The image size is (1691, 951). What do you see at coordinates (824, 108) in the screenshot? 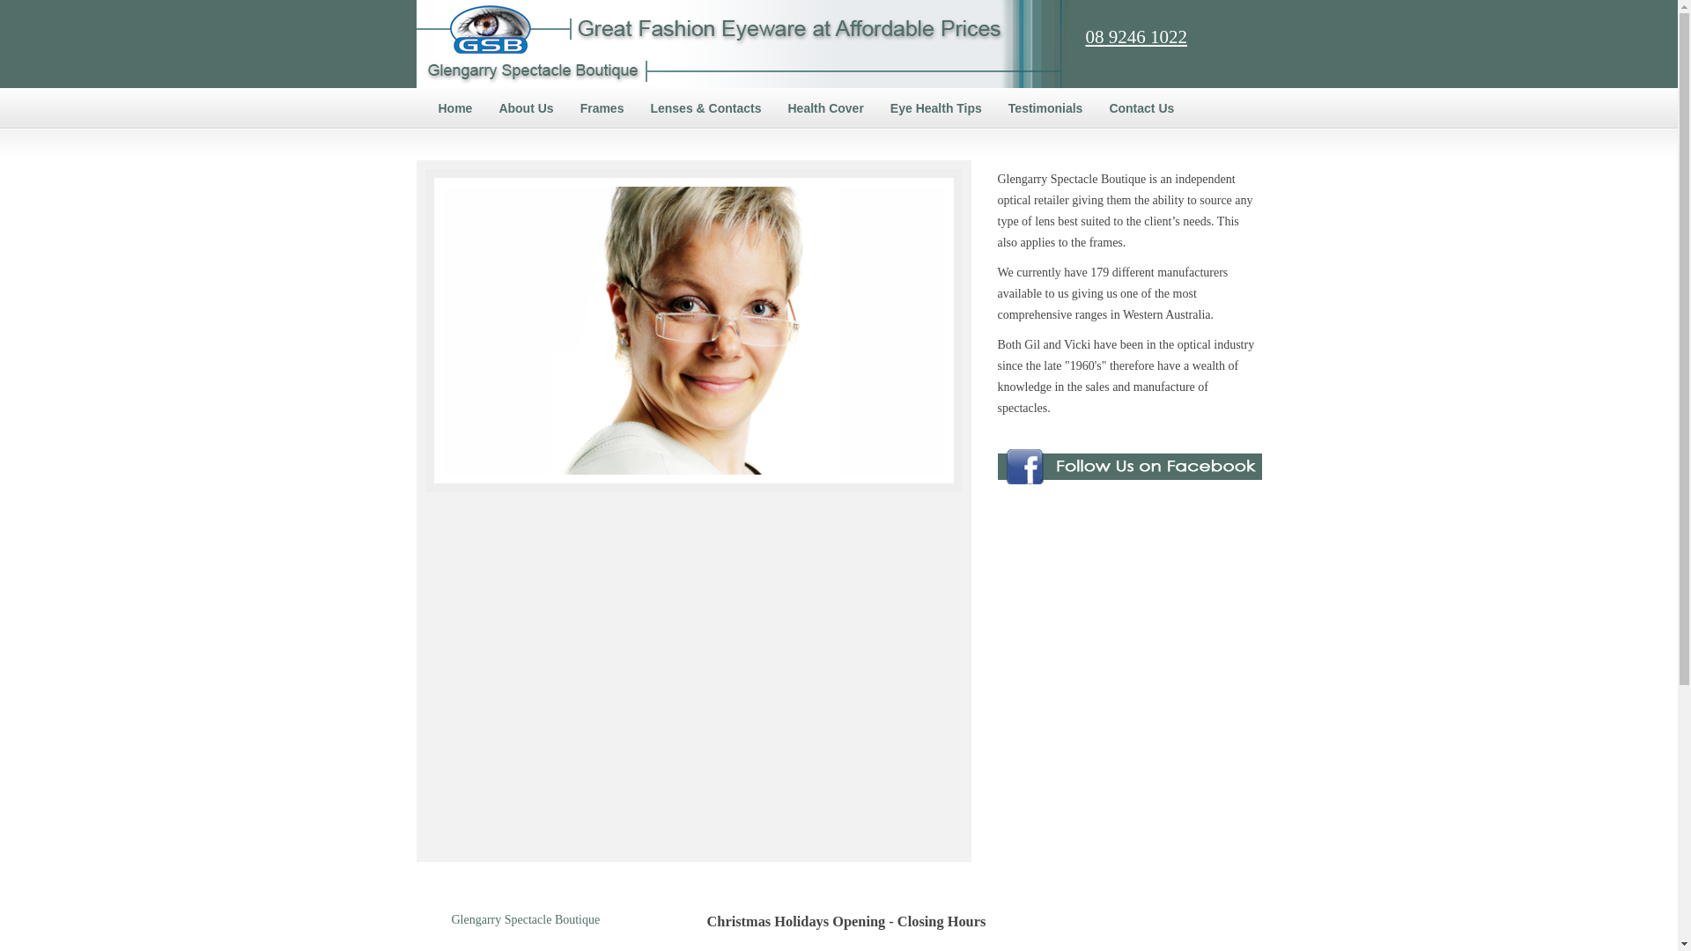
I see `Health Cover` at bounding box center [824, 108].